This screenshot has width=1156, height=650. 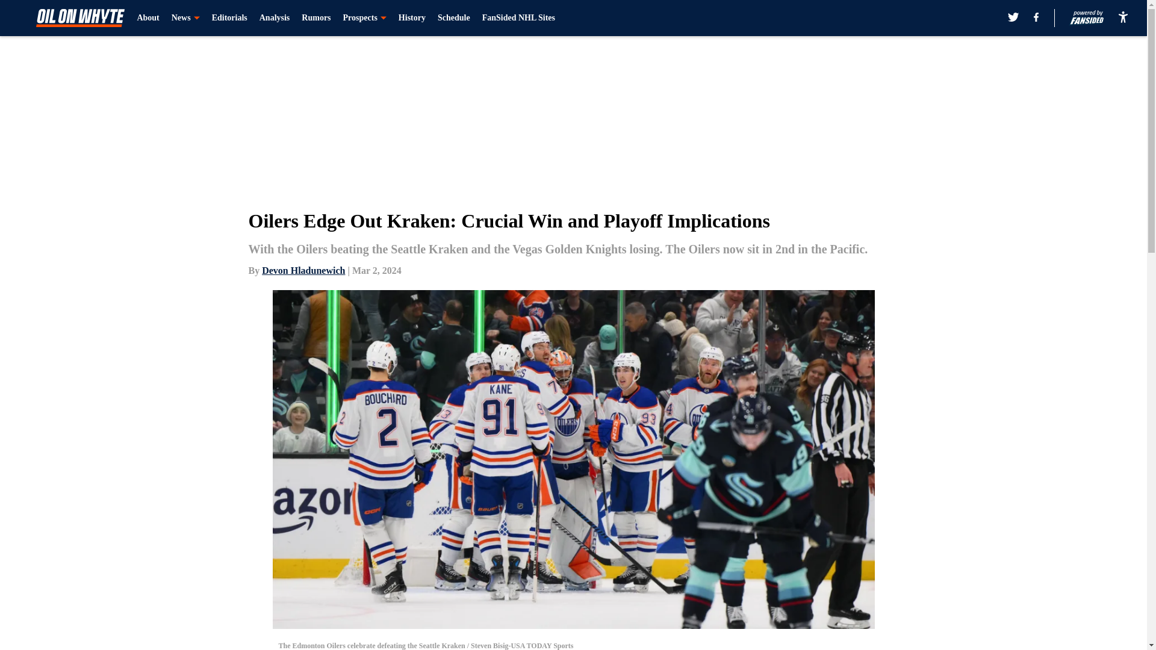 What do you see at coordinates (412, 18) in the screenshot?
I see `History` at bounding box center [412, 18].